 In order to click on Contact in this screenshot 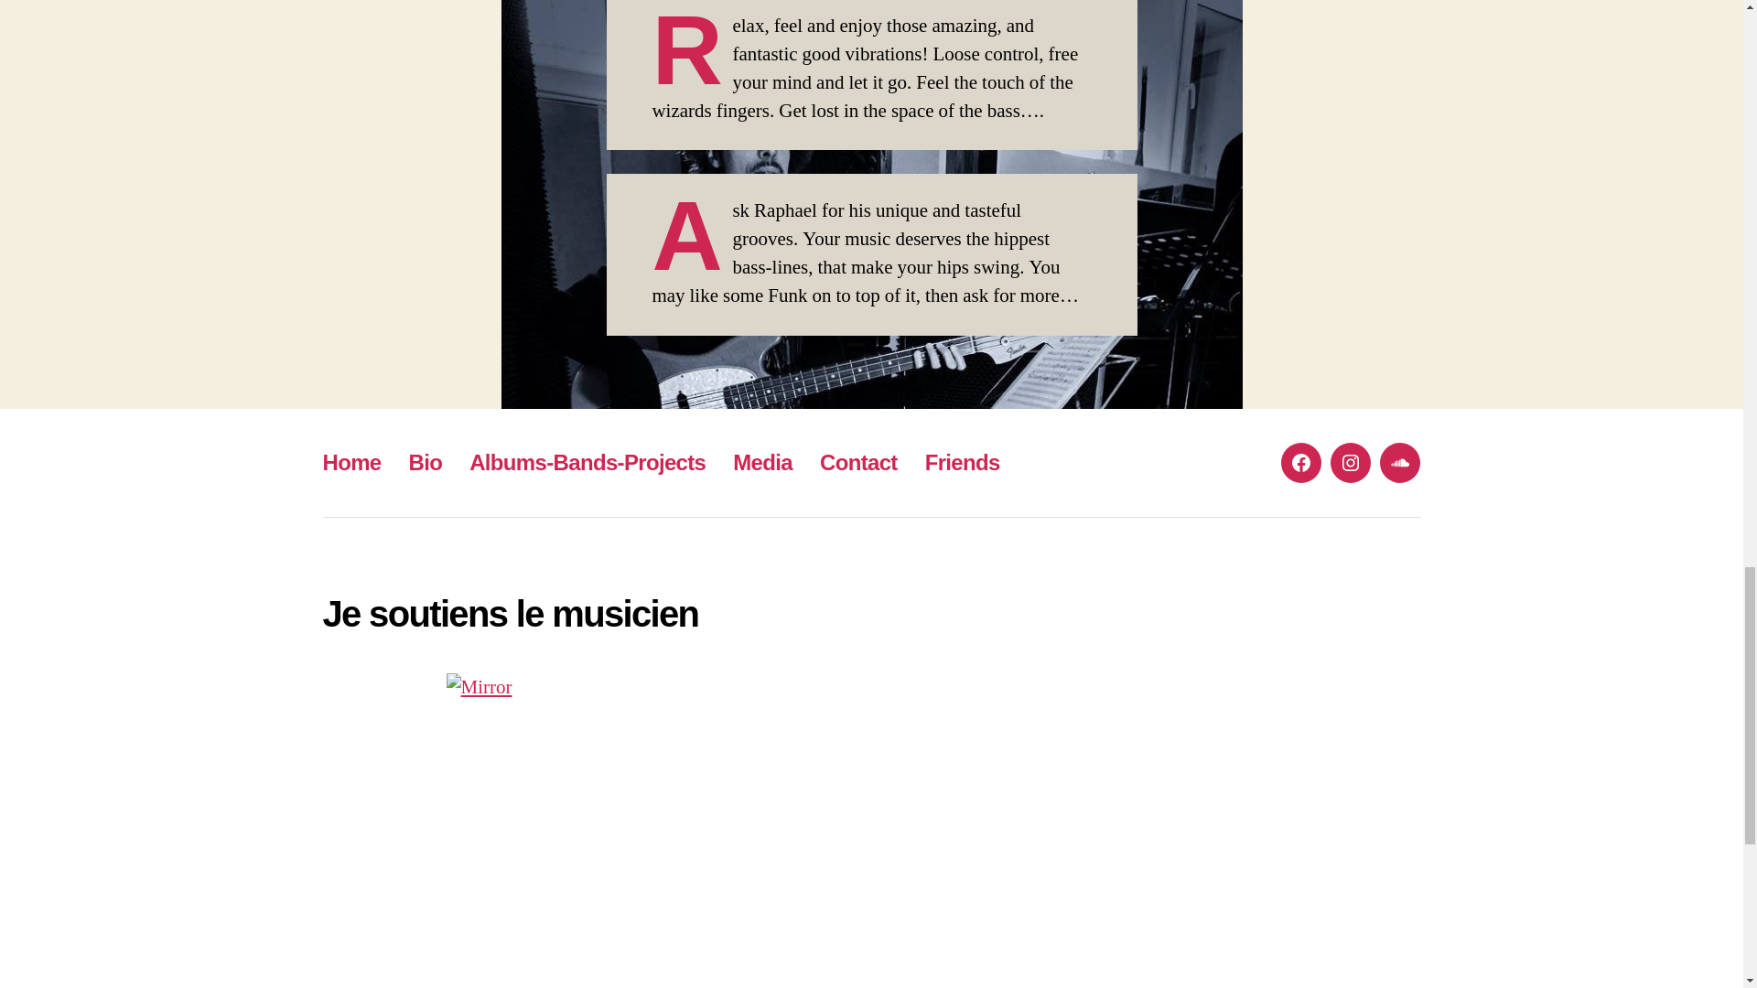, I will do `click(858, 463)`.